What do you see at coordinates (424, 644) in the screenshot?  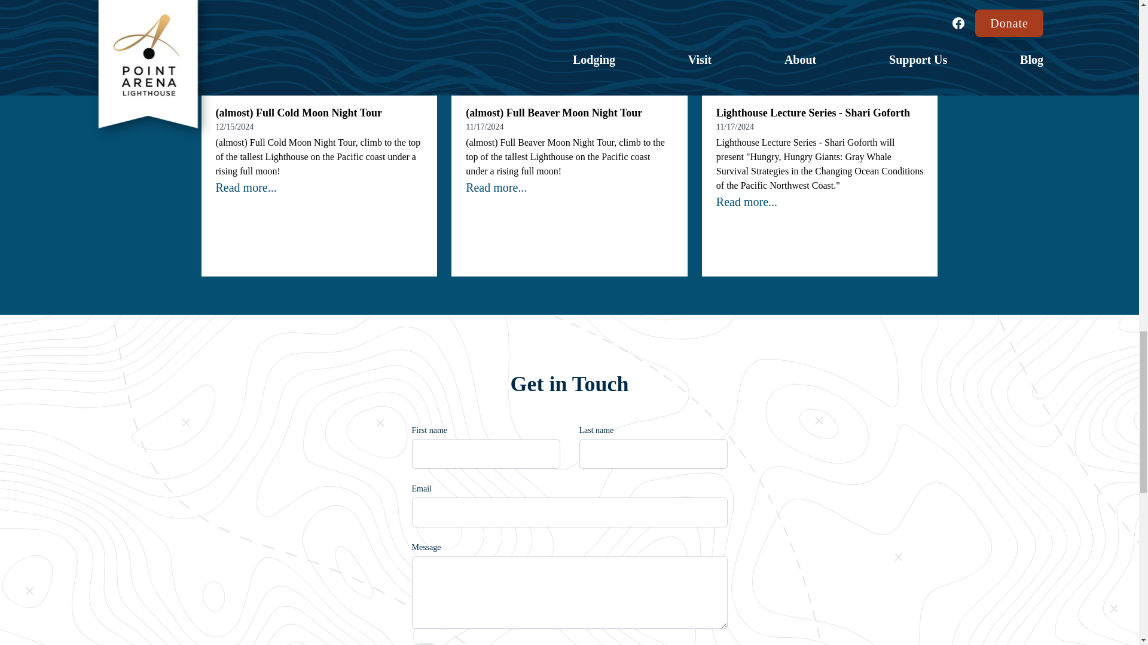 I see `Agree to policies` at bounding box center [424, 644].